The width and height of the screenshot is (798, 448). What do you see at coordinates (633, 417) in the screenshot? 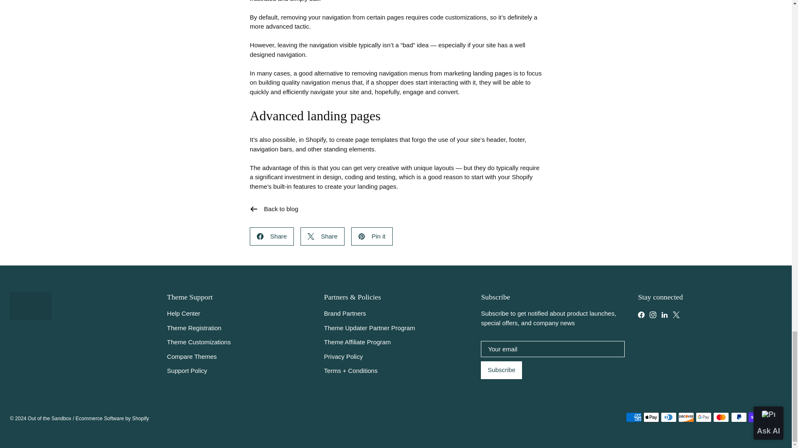
I see `American Express` at bounding box center [633, 417].